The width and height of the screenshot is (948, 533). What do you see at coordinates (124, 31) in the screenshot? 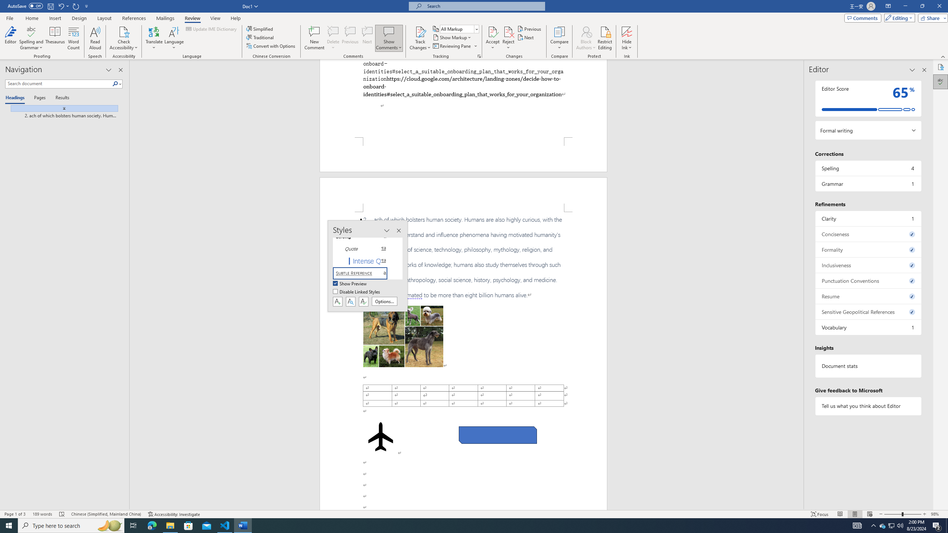
I see `Check Accessibility` at bounding box center [124, 31].